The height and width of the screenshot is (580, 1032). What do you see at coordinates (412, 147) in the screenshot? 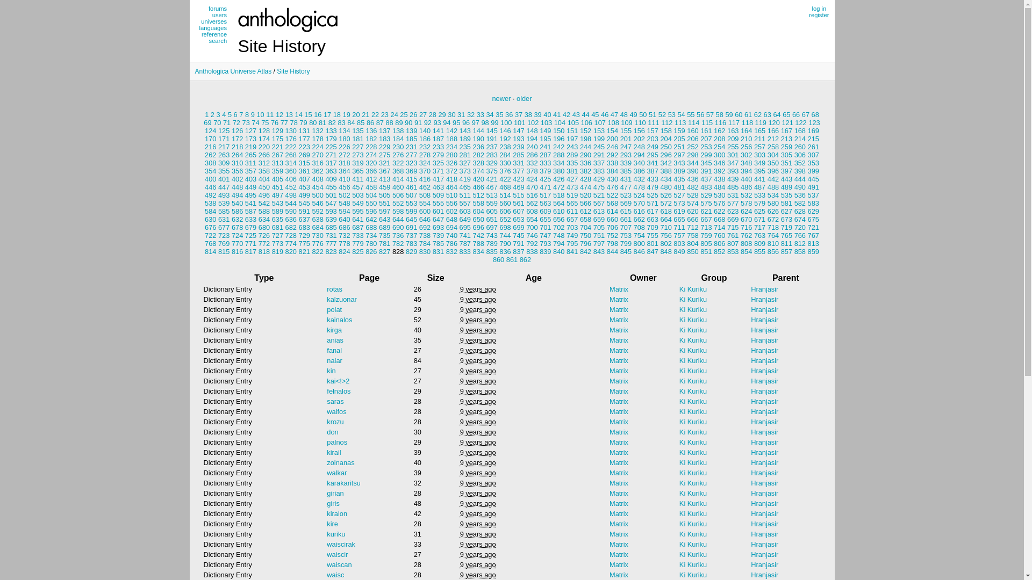
I see `231` at bounding box center [412, 147].